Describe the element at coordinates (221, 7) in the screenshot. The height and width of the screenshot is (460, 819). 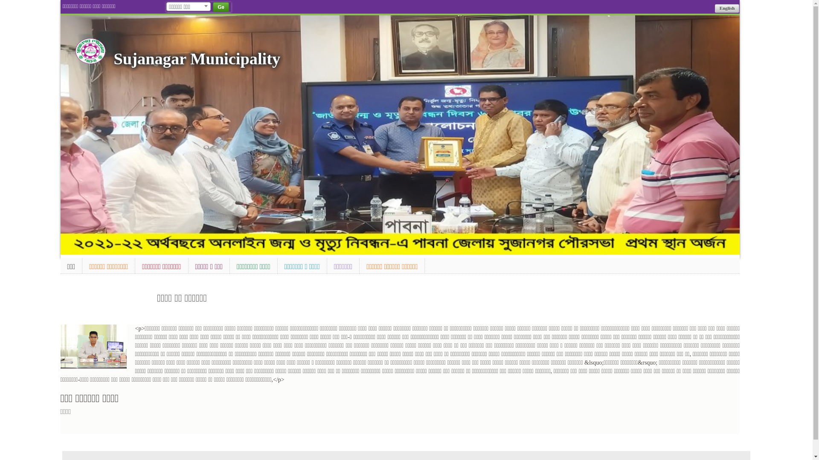
I see `Go` at that location.